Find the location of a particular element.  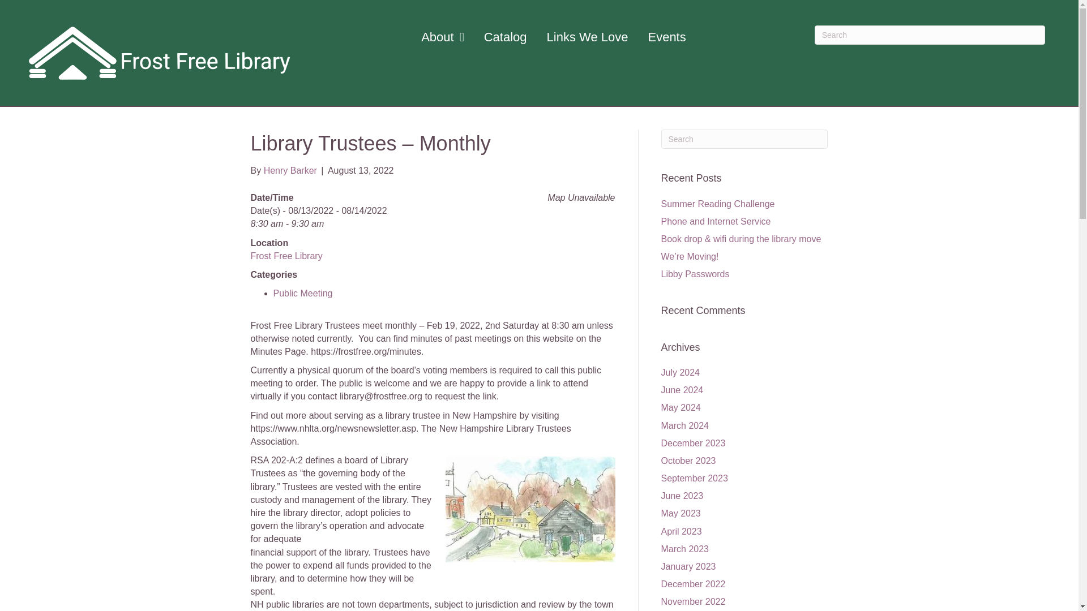

July 2024 is located at coordinates (681, 372).